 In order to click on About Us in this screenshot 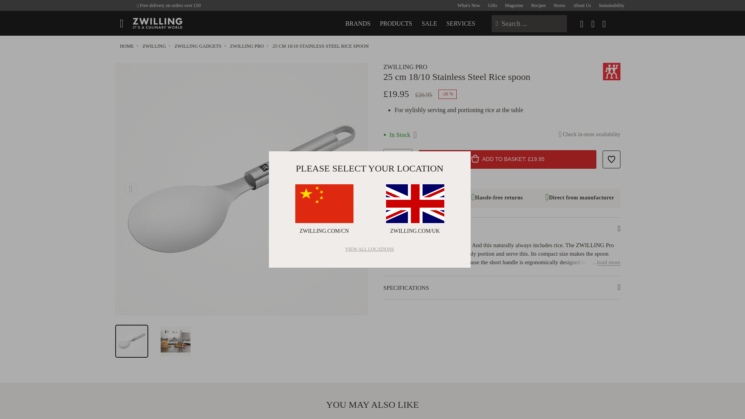, I will do `click(582, 5)`.